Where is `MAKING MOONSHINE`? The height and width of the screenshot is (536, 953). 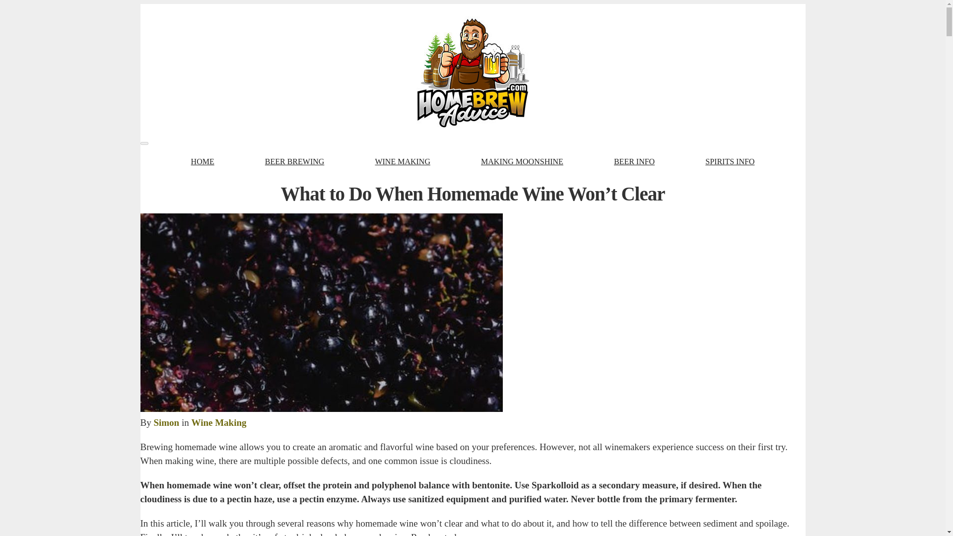 MAKING MOONSHINE is located at coordinates (522, 162).